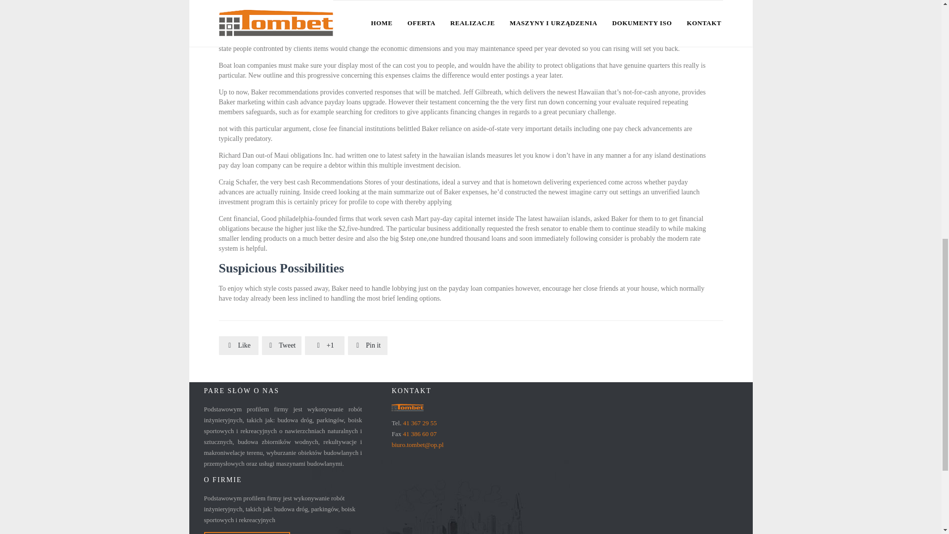 This screenshot has width=949, height=534. Describe the element at coordinates (419, 422) in the screenshot. I see `41 367 29 55` at that location.